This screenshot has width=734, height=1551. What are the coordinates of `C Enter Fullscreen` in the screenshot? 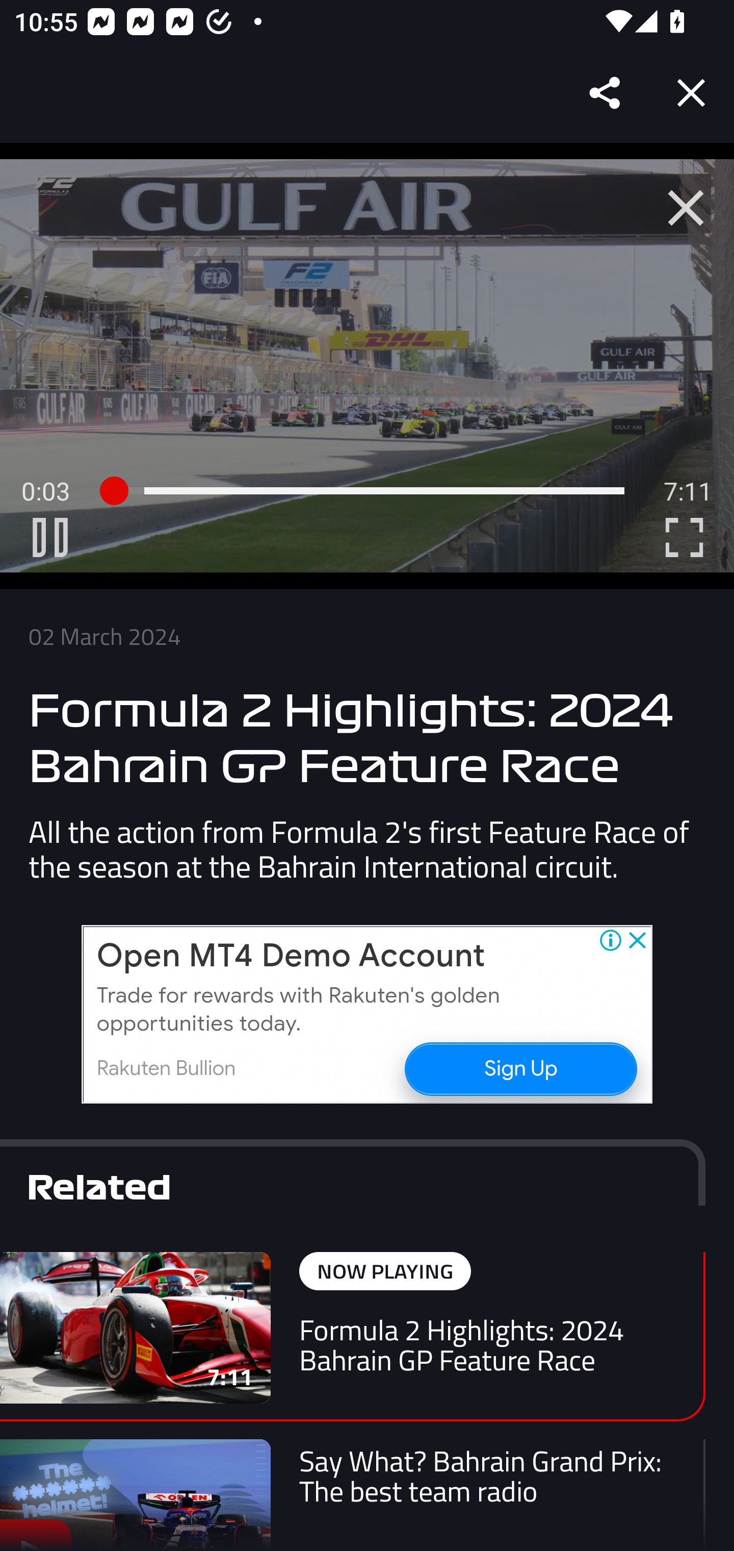 It's located at (684, 537).